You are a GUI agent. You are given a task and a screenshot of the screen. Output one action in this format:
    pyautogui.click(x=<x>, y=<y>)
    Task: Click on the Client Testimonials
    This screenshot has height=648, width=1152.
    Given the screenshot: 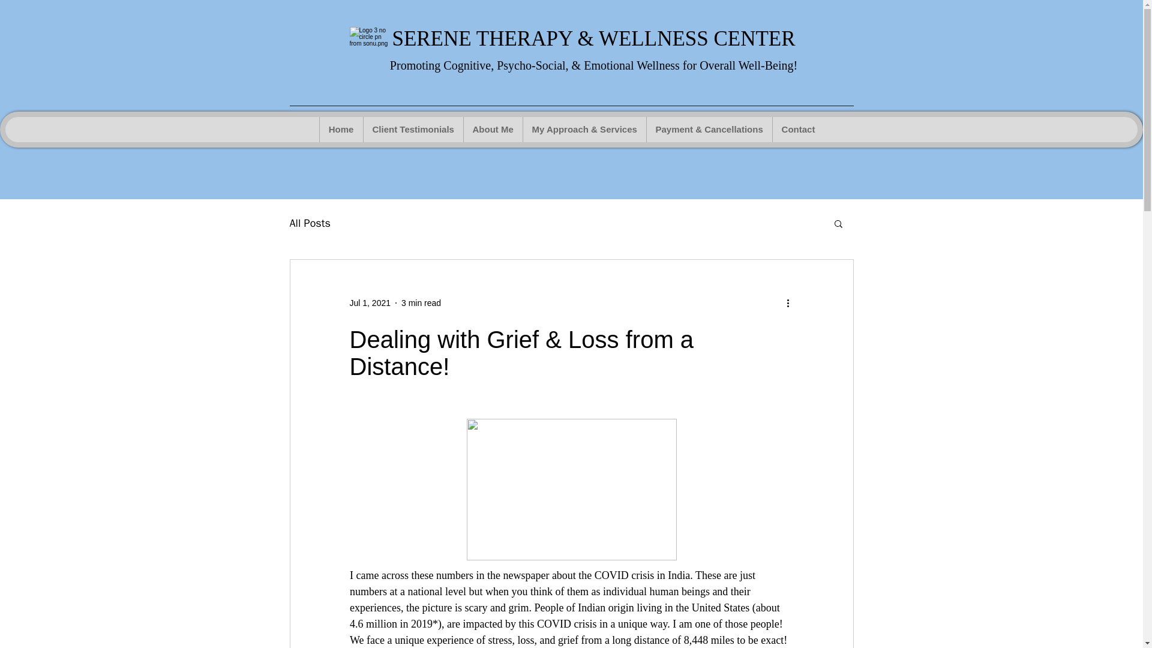 What is the action you would take?
    pyautogui.click(x=413, y=130)
    